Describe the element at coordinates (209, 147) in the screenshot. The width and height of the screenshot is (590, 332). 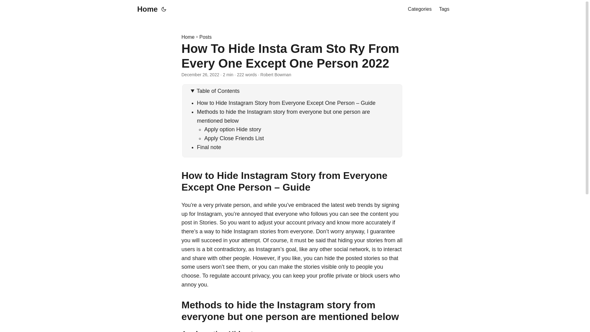
I see `Final note` at that location.